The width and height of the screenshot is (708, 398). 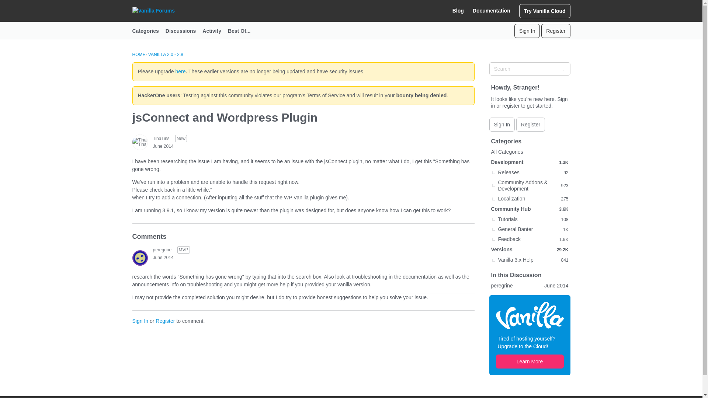 What do you see at coordinates (563, 163) in the screenshot?
I see `1,290 discussions` at bounding box center [563, 163].